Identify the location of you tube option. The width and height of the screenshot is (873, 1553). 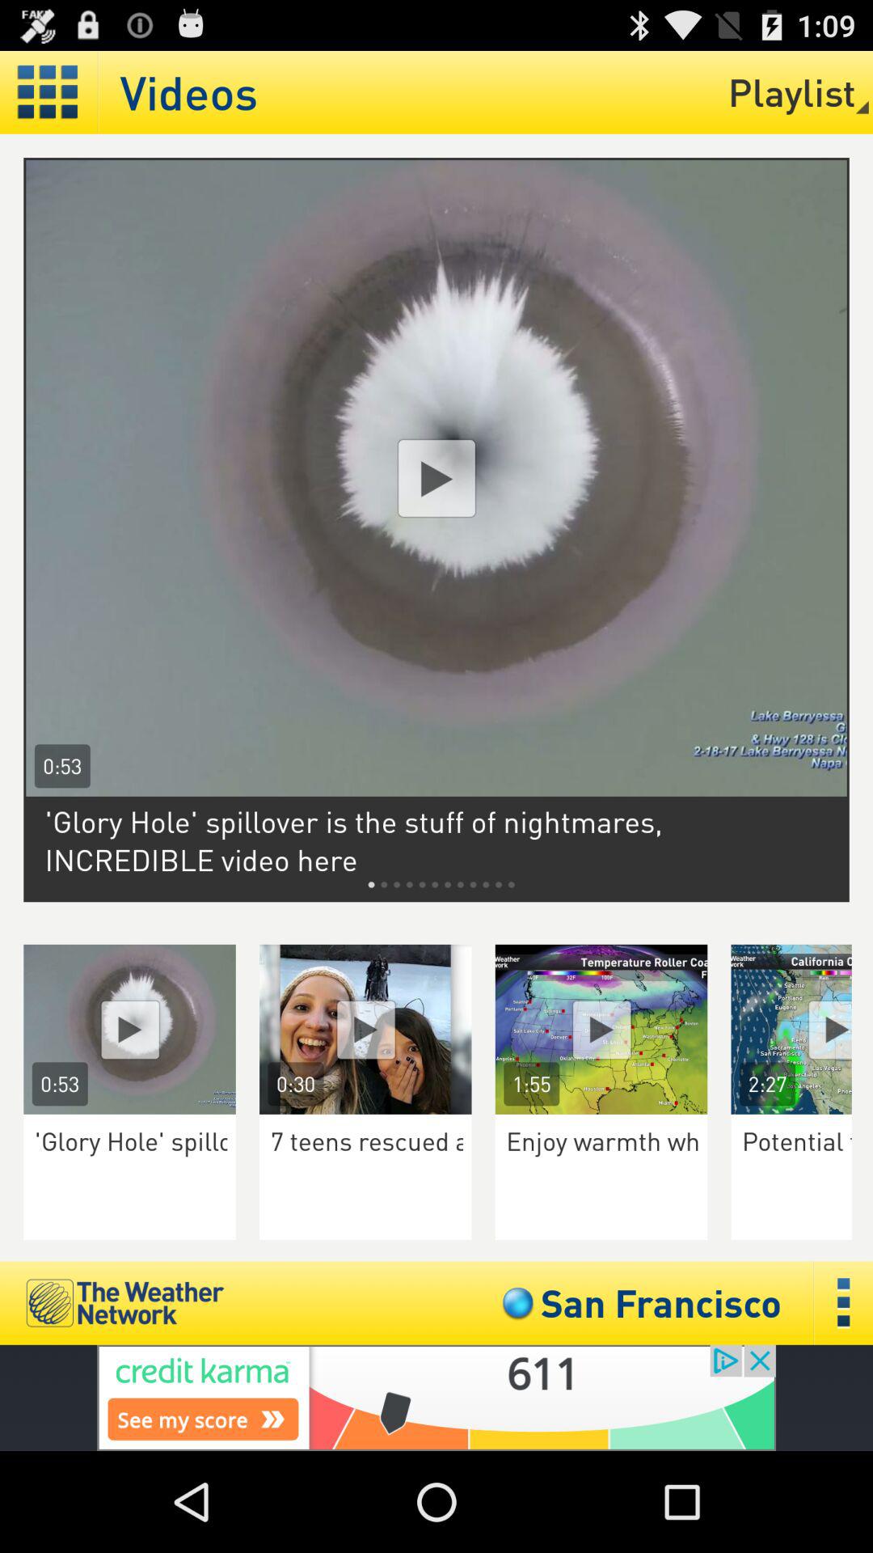
(129, 1029).